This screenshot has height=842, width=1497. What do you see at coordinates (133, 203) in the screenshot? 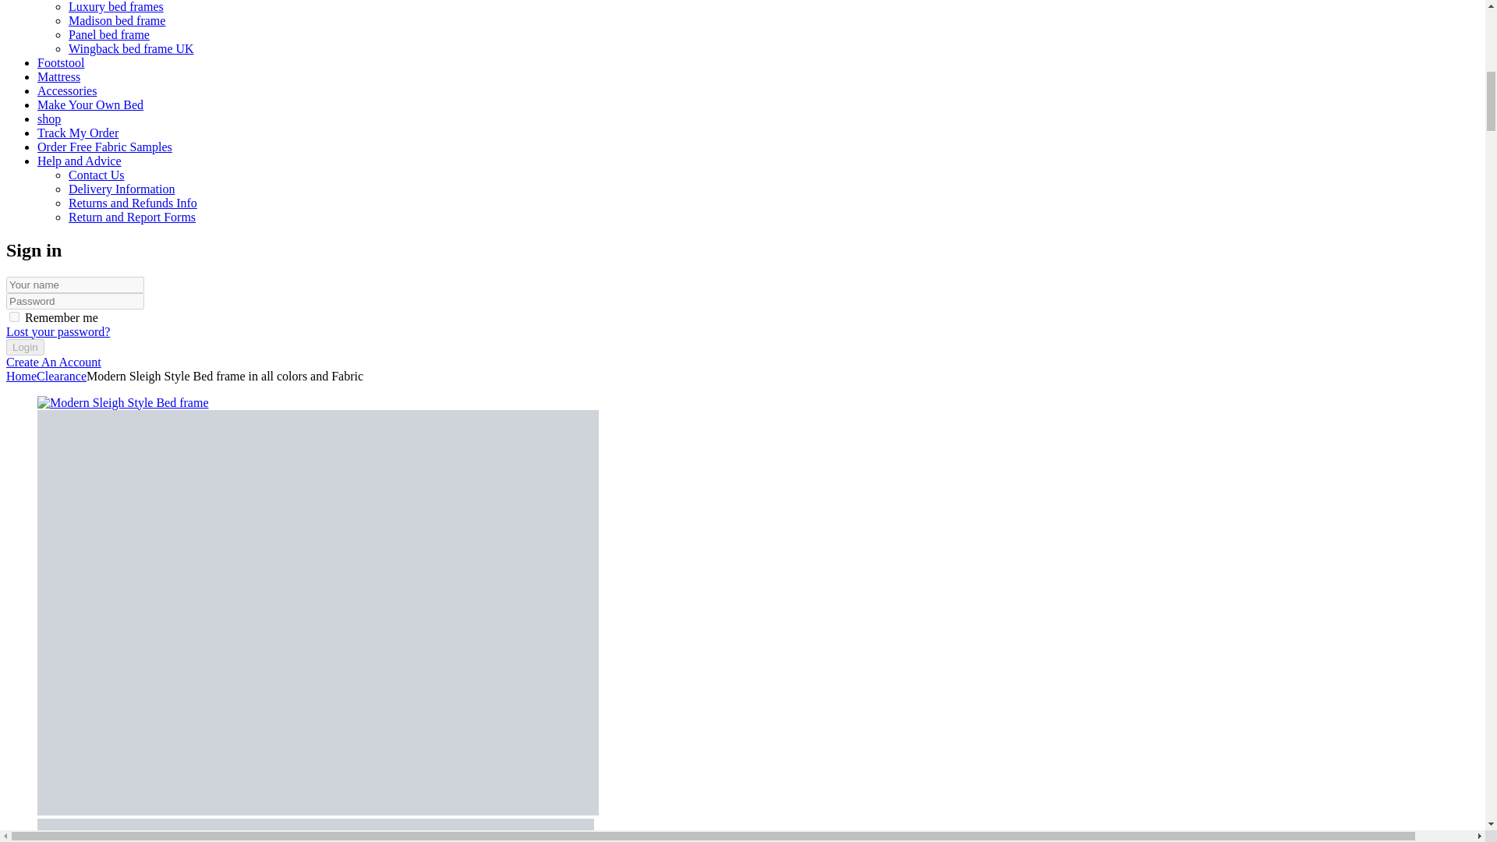
I see `Returns and Refunds Info` at bounding box center [133, 203].